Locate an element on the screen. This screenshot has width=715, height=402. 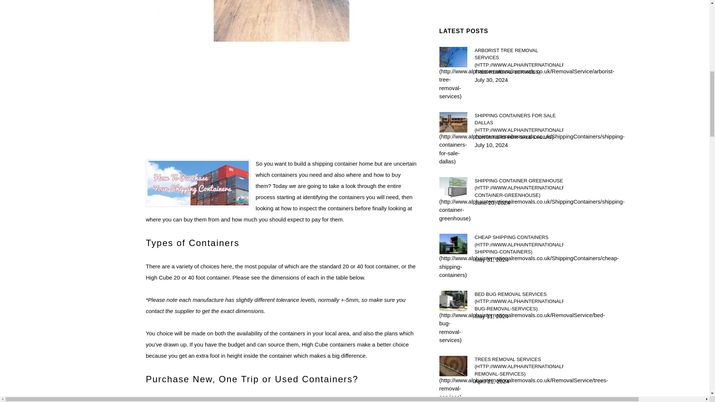
TREES REMOVAL SERVICES is located at coordinates (519, 367).